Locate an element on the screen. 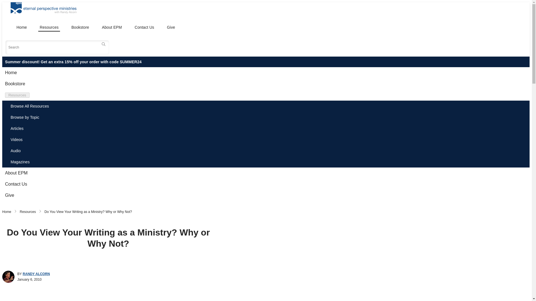 Image resolution: width=536 pixels, height=301 pixels. Resources is located at coordinates (17, 95).